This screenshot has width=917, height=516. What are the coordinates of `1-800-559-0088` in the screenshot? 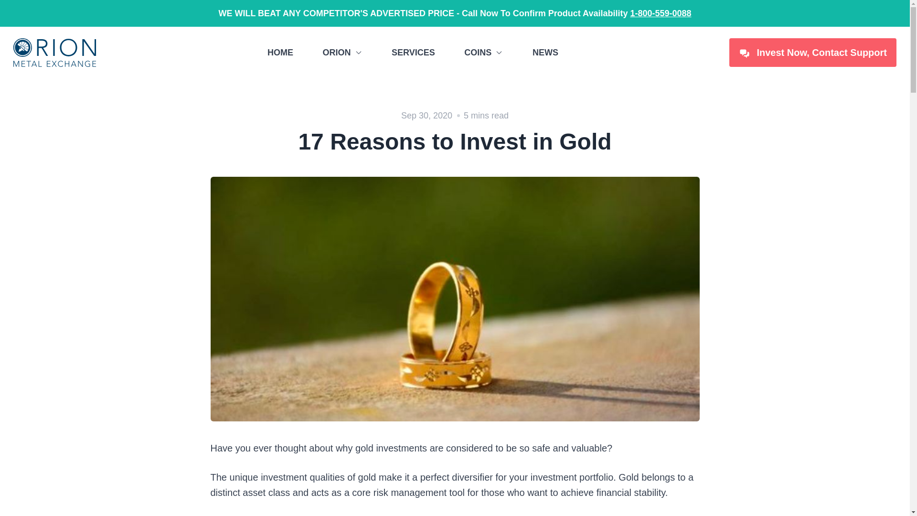 It's located at (661, 13).